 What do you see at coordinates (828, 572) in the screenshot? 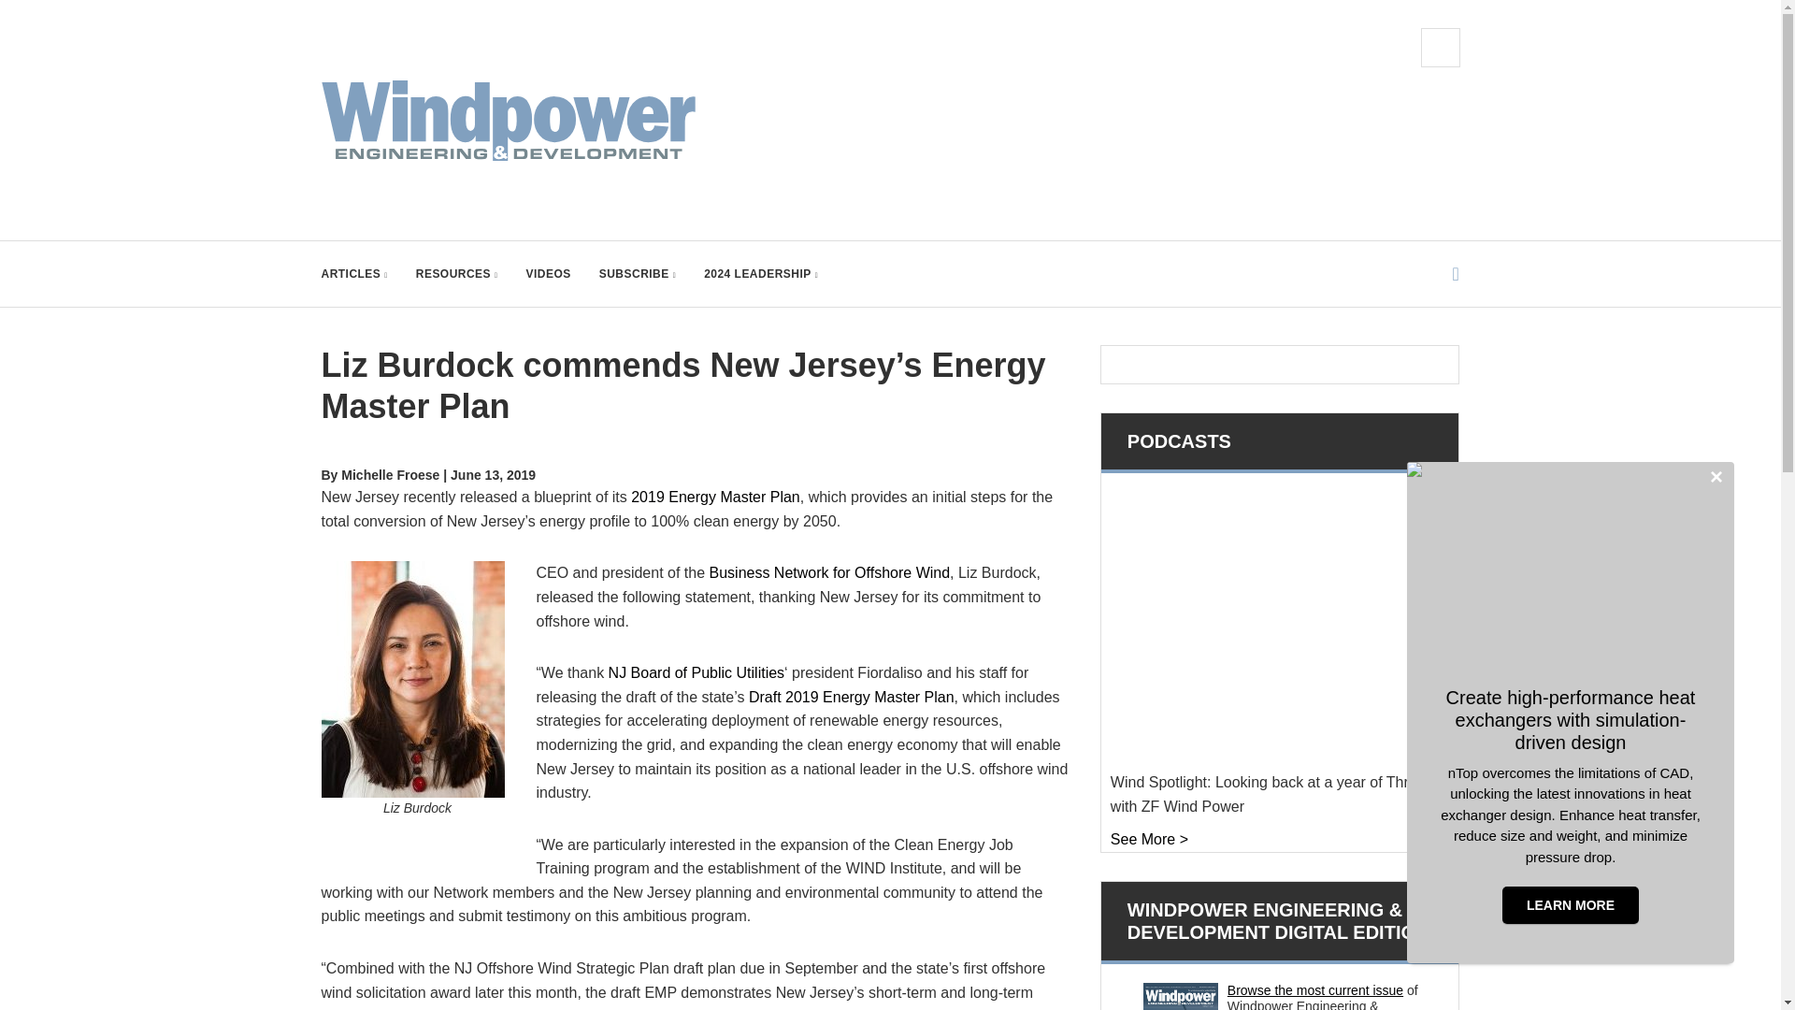
I see `Business Network for Offshore Wind` at bounding box center [828, 572].